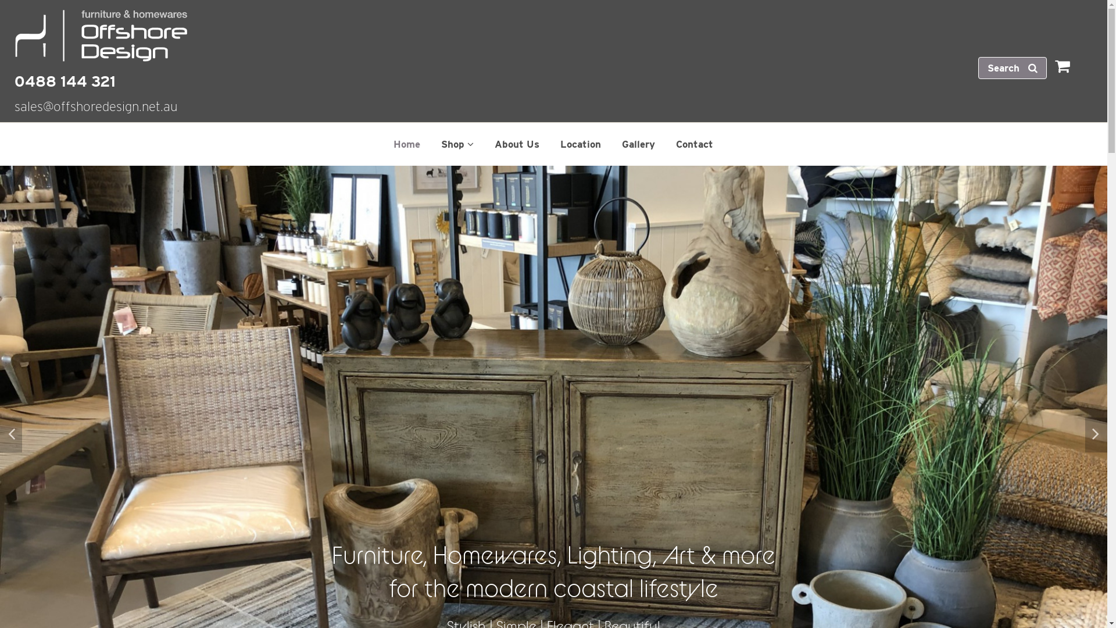 This screenshot has height=628, width=1116. Describe the element at coordinates (638, 144) in the screenshot. I see `Gallery` at that location.